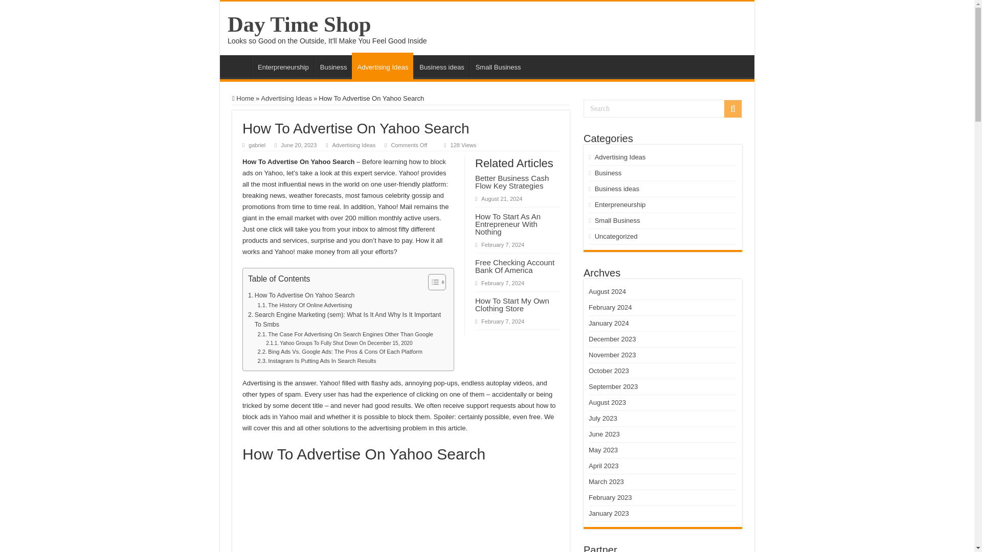 The image size is (982, 552). Describe the element at coordinates (616, 236) in the screenshot. I see `Uncategorized` at that location.